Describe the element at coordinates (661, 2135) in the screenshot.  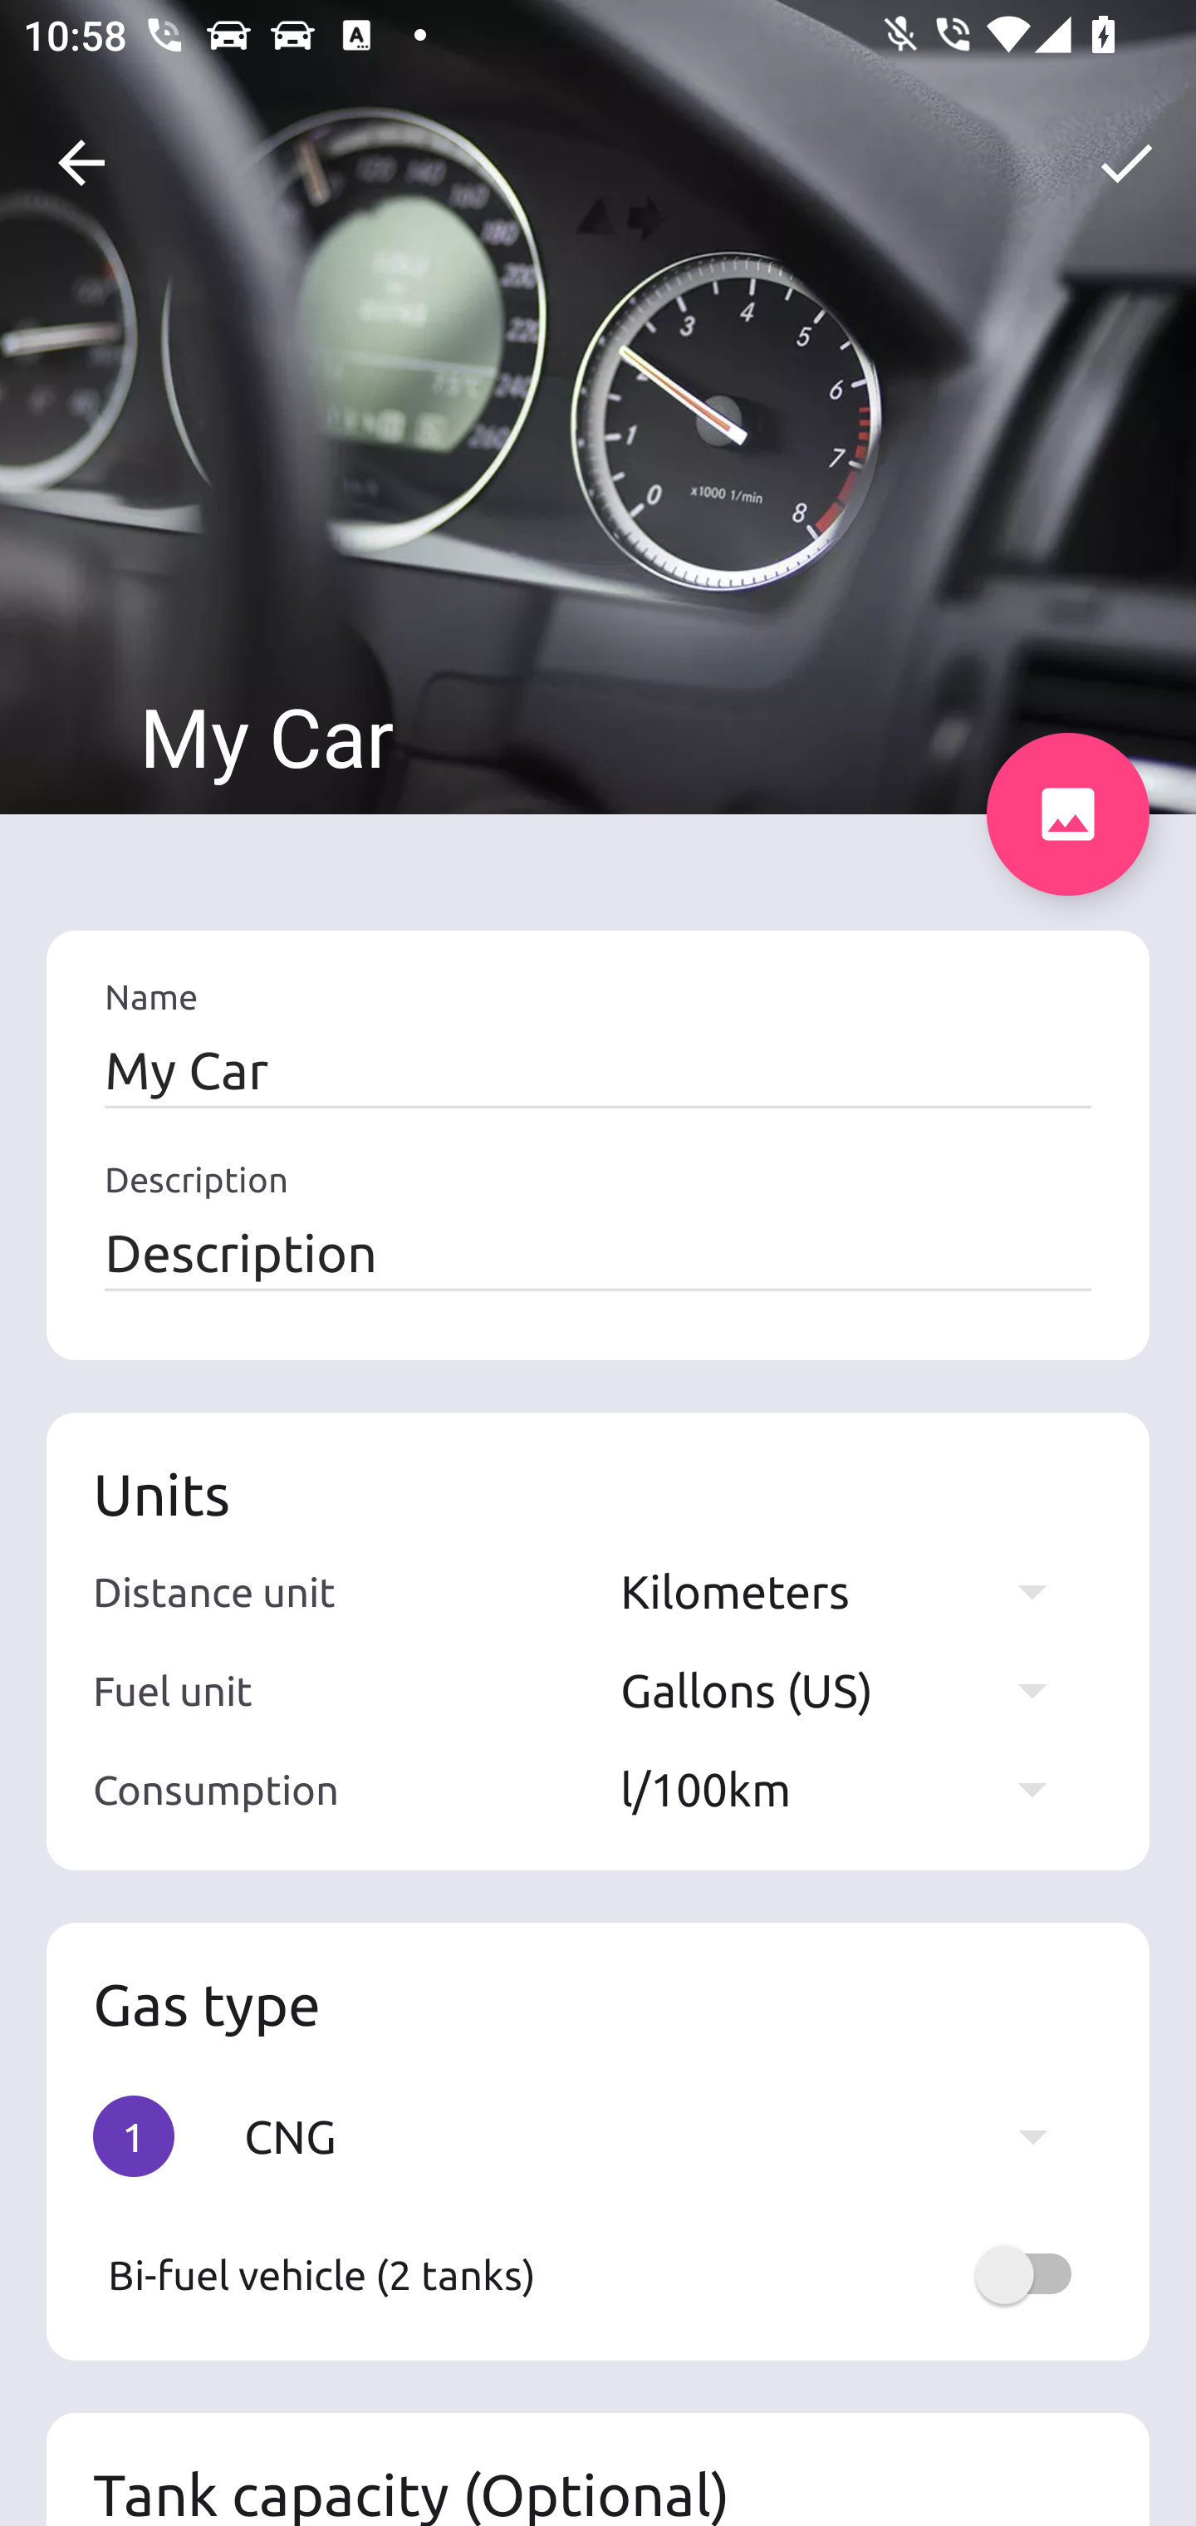
I see `CNG` at that location.